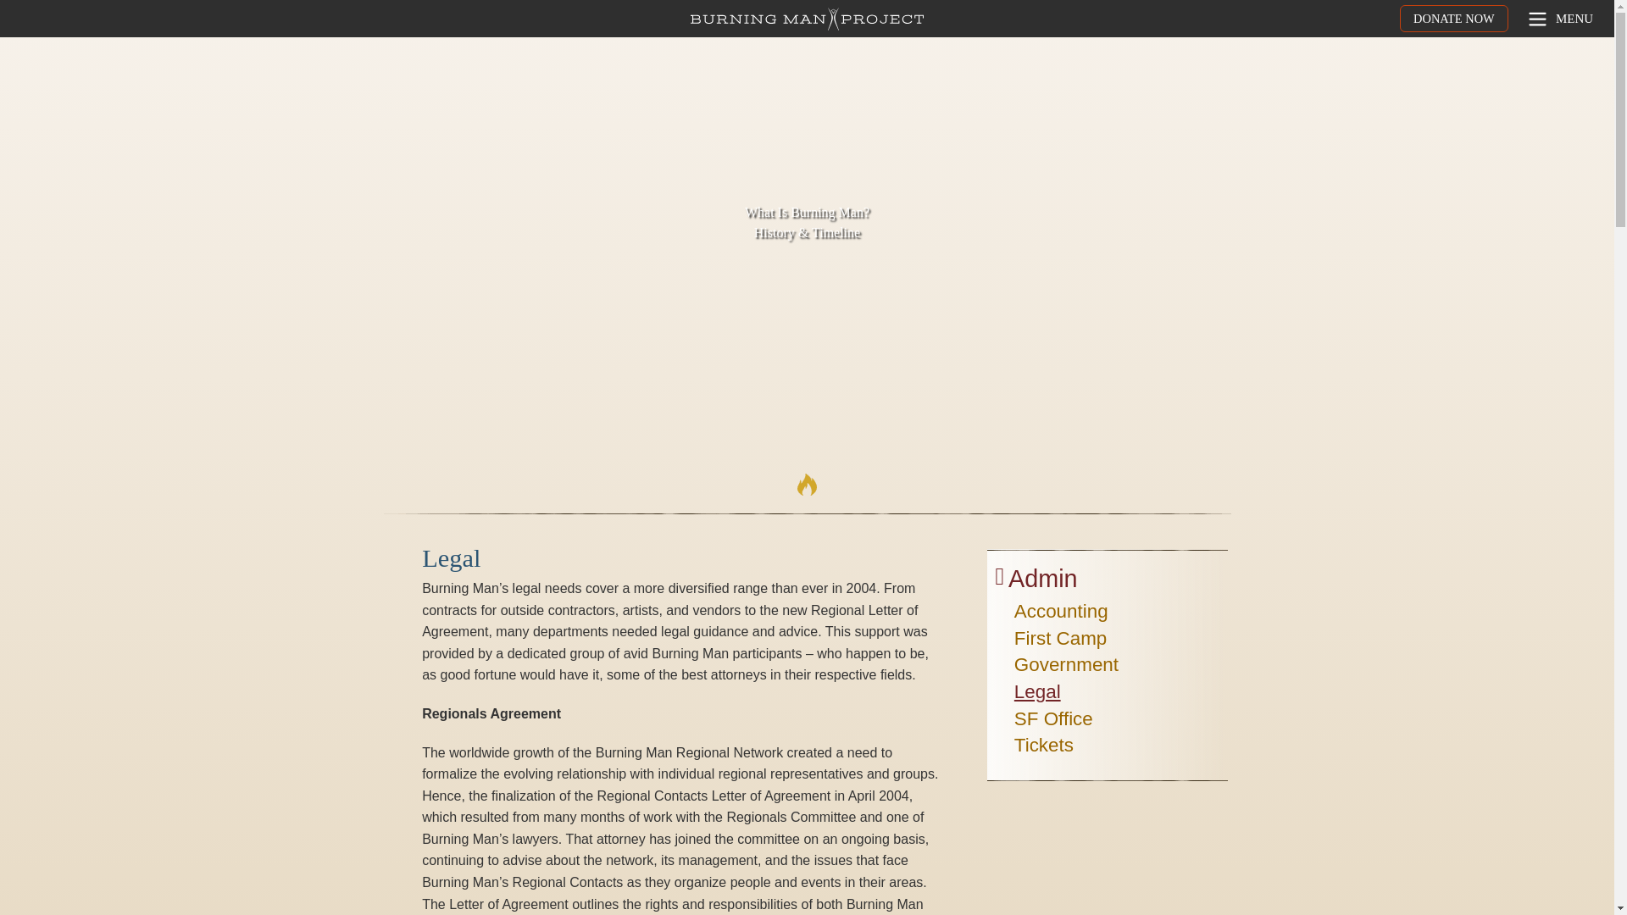 The height and width of the screenshot is (915, 1627). I want to click on SF Office, so click(1053, 722).